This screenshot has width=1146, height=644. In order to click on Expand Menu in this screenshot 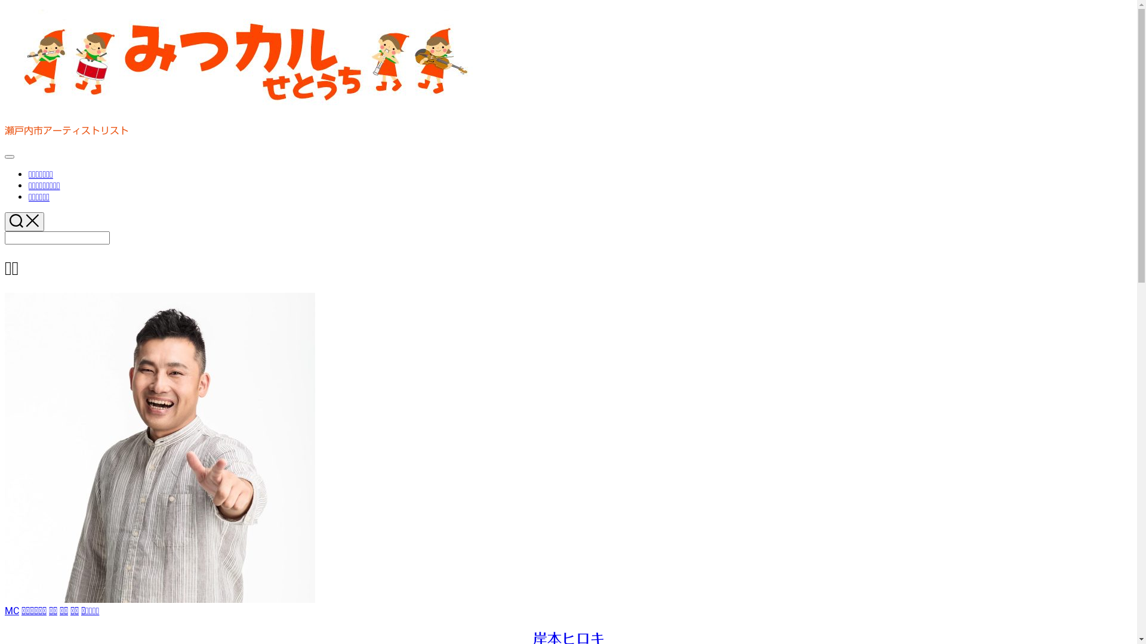, I will do `click(10, 157)`.